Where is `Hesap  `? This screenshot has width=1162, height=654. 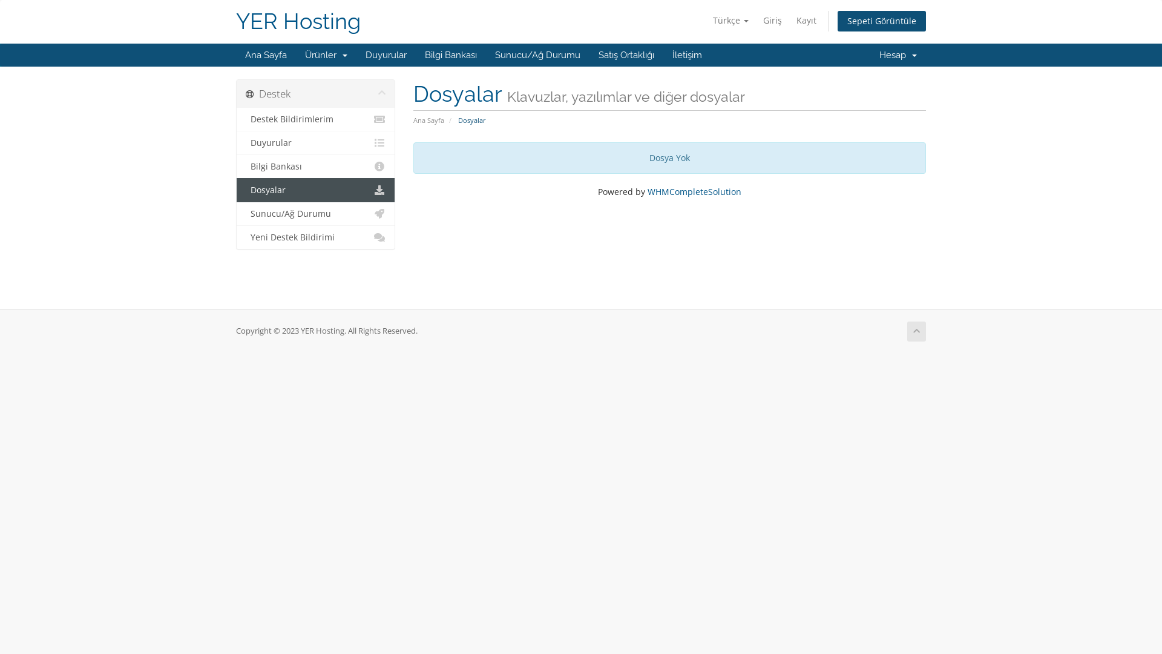 Hesap   is located at coordinates (898, 55).